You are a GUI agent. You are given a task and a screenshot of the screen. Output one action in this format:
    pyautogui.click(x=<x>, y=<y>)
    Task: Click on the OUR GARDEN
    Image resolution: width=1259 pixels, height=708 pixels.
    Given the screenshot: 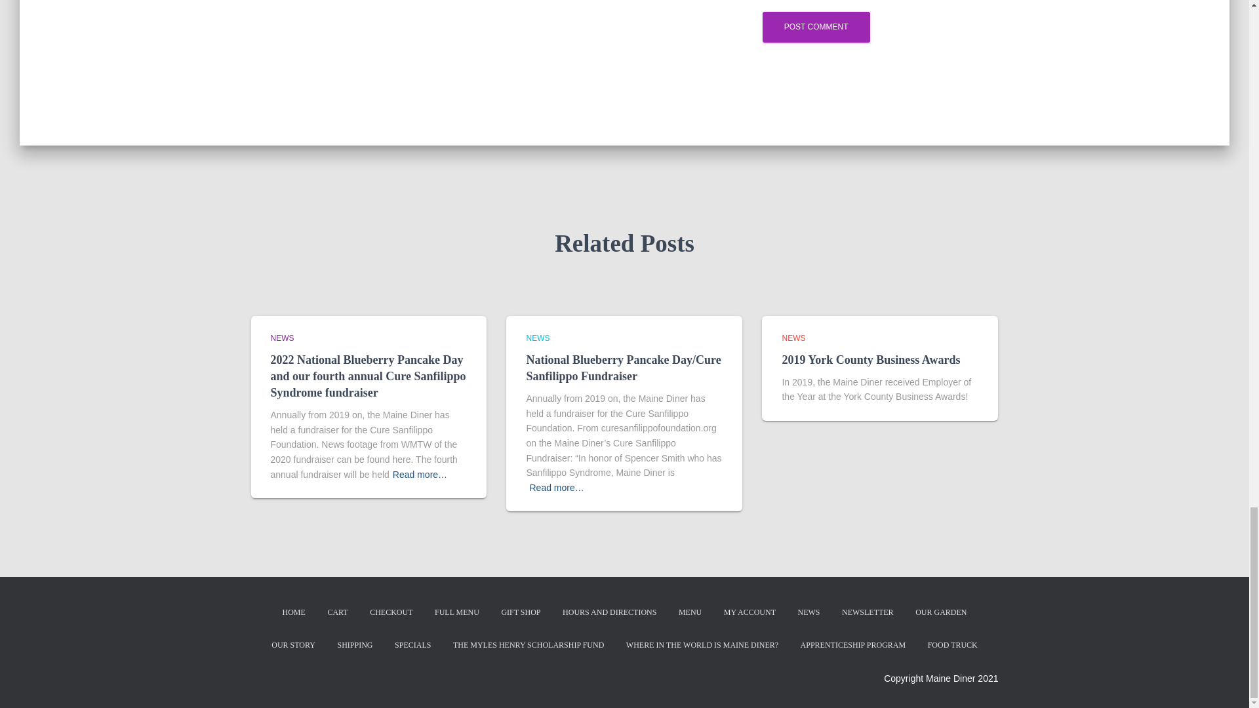 What is the action you would take?
    pyautogui.click(x=940, y=612)
    